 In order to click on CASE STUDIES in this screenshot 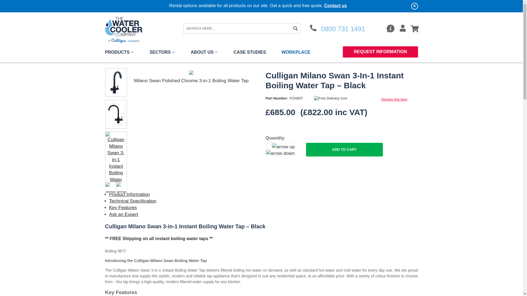, I will do `click(250, 53)`.